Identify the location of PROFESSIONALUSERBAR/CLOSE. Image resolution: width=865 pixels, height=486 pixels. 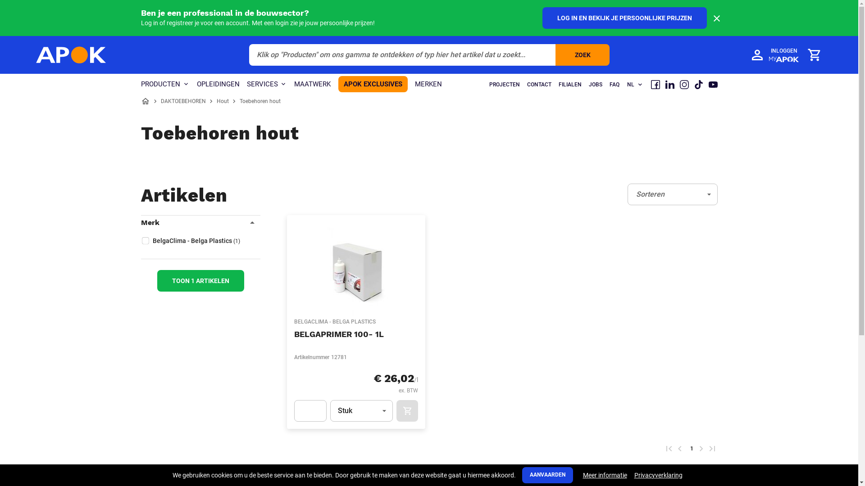
(716, 18).